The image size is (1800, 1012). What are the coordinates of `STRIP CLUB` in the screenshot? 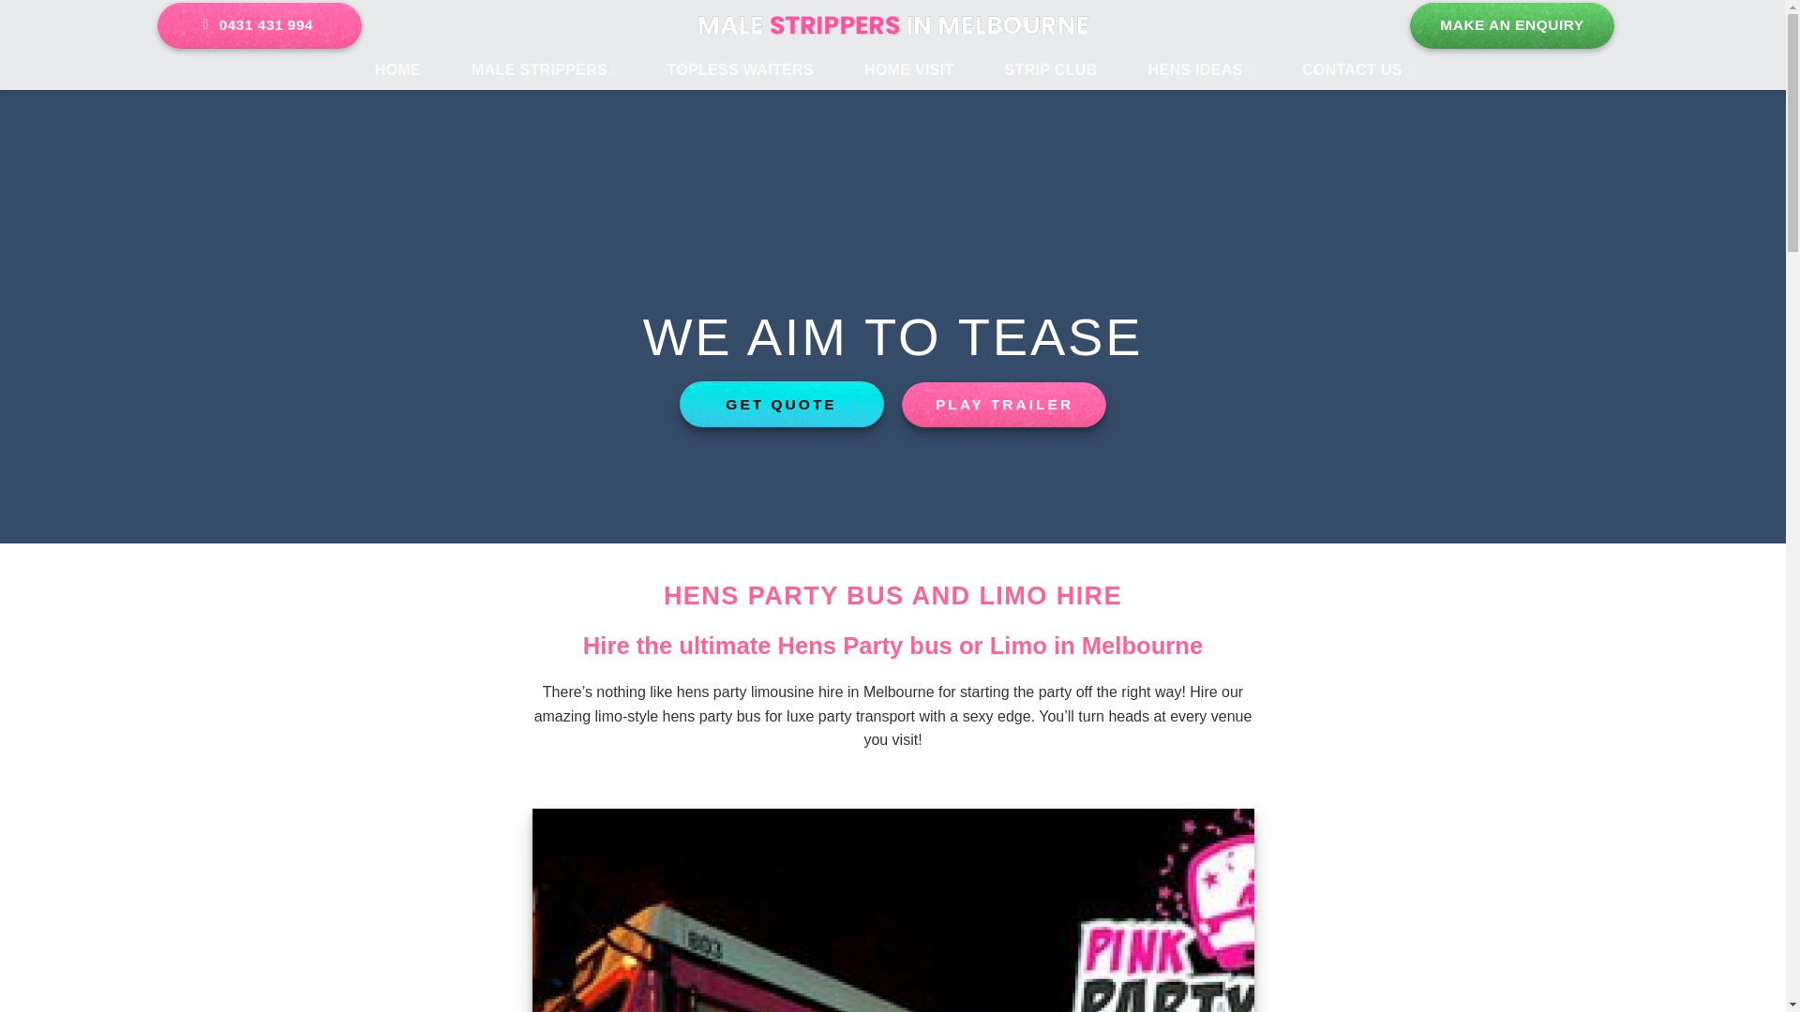 It's located at (1050, 70).